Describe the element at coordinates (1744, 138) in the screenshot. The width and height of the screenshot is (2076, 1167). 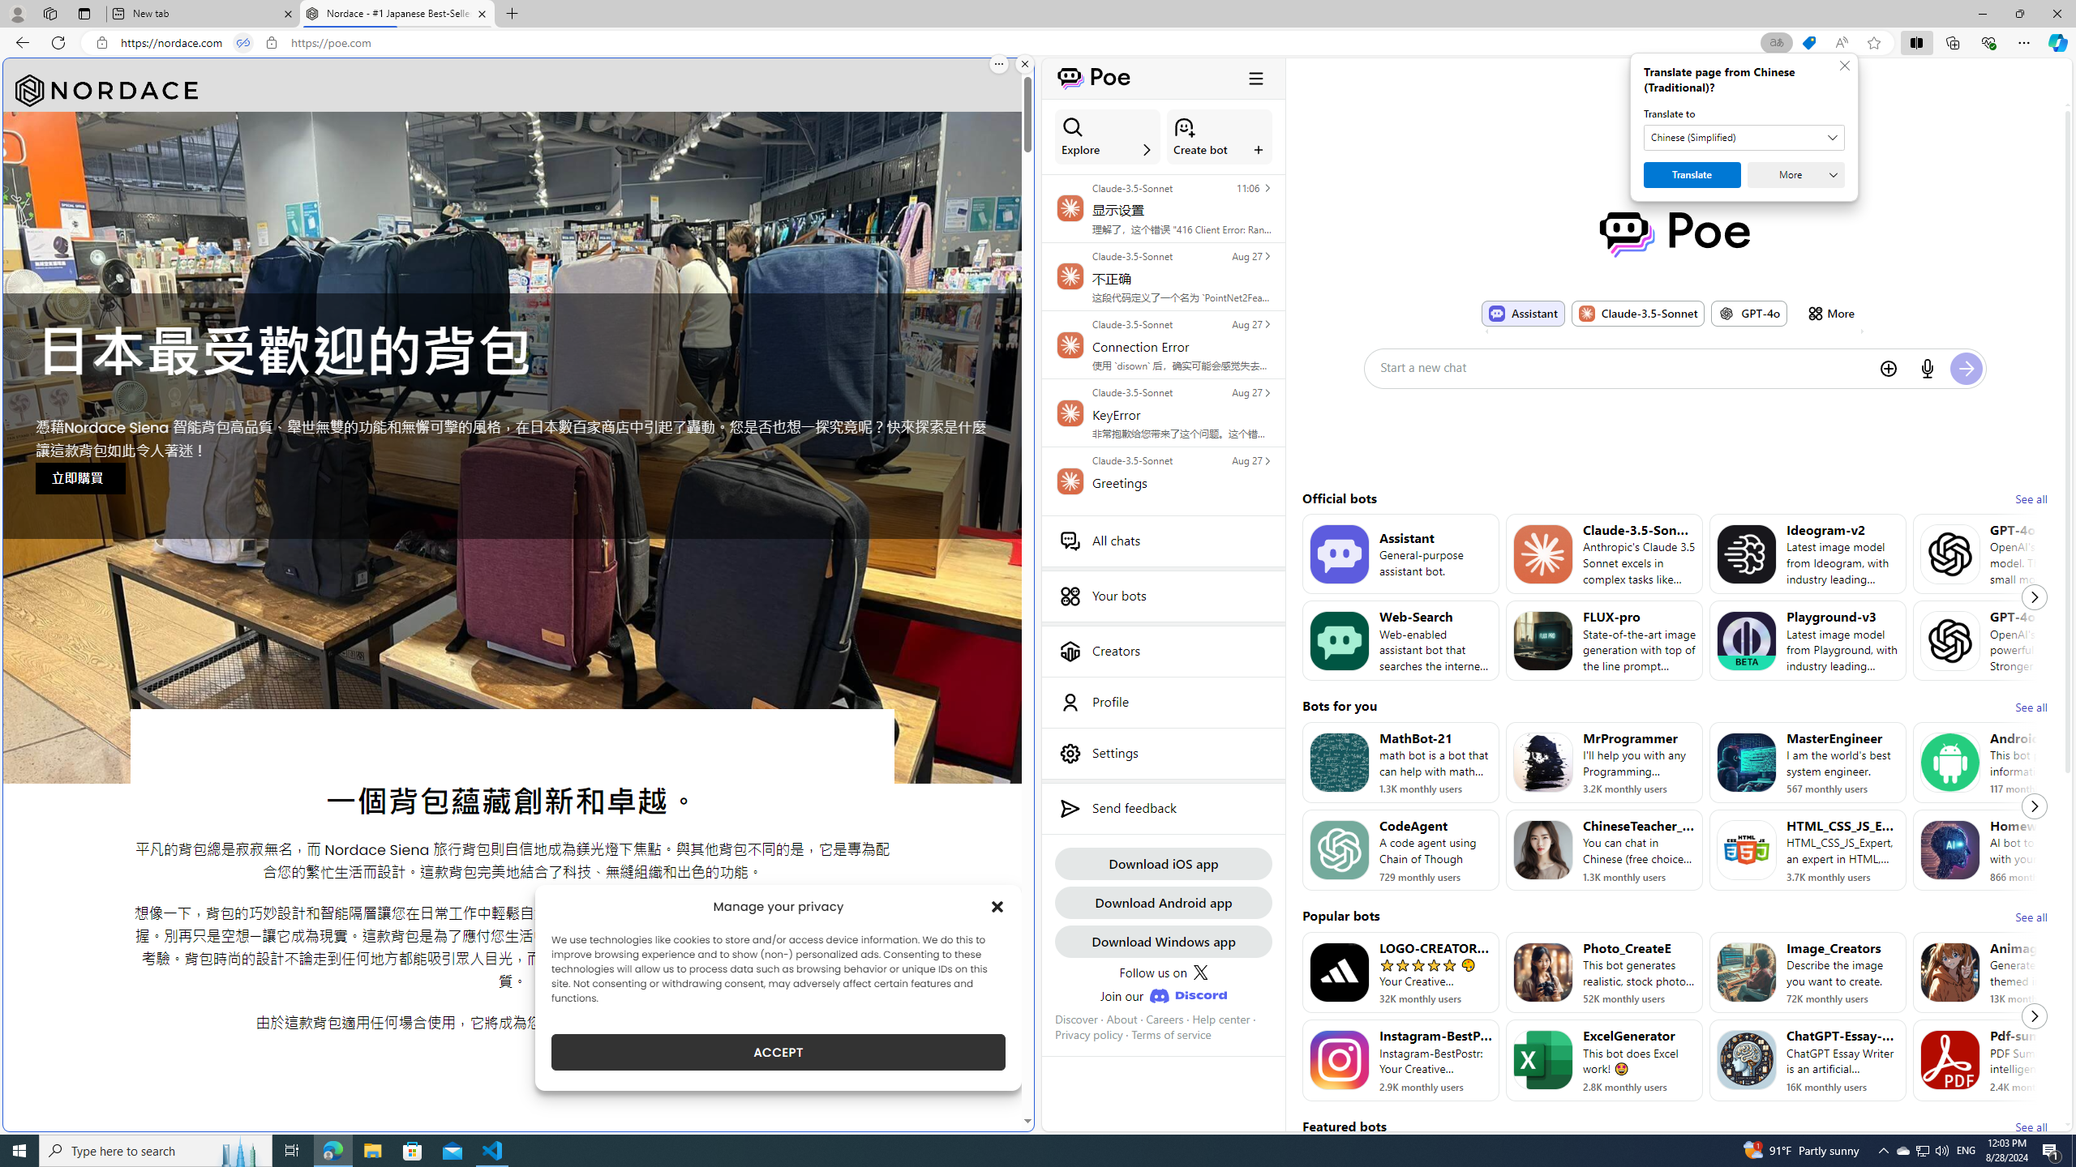
I see `Translate to` at that location.